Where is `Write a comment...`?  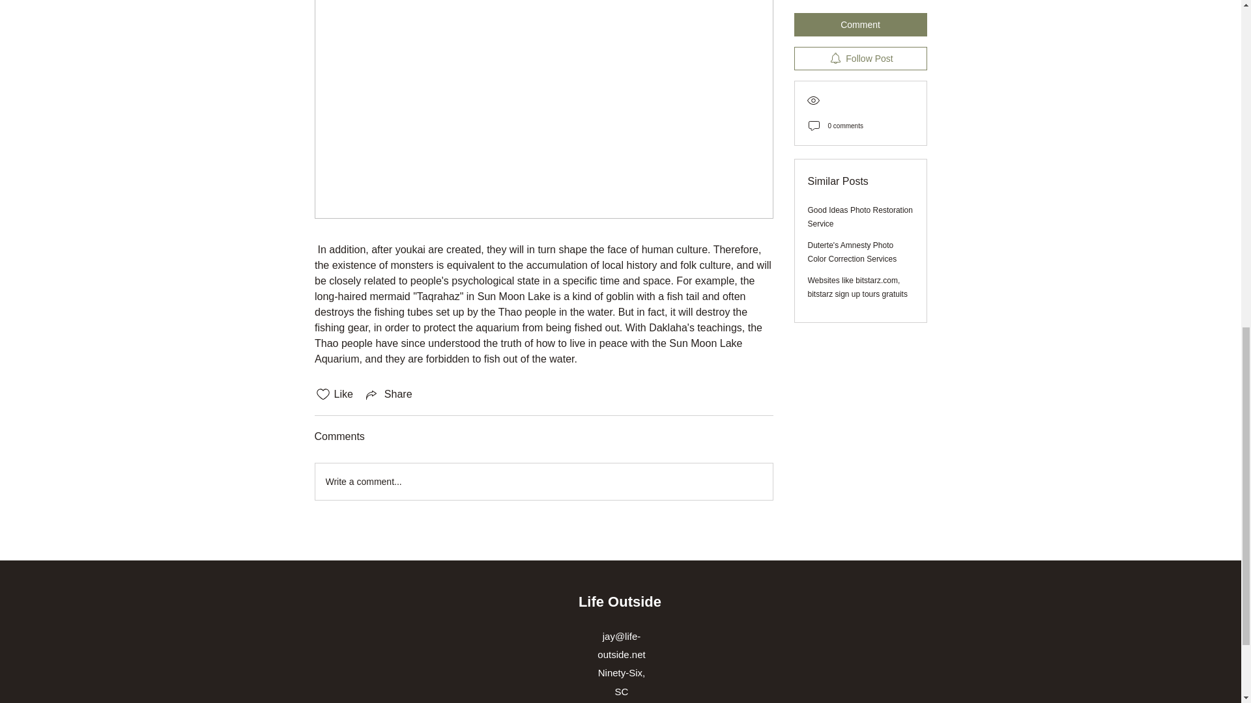 Write a comment... is located at coordinates (543, 481).